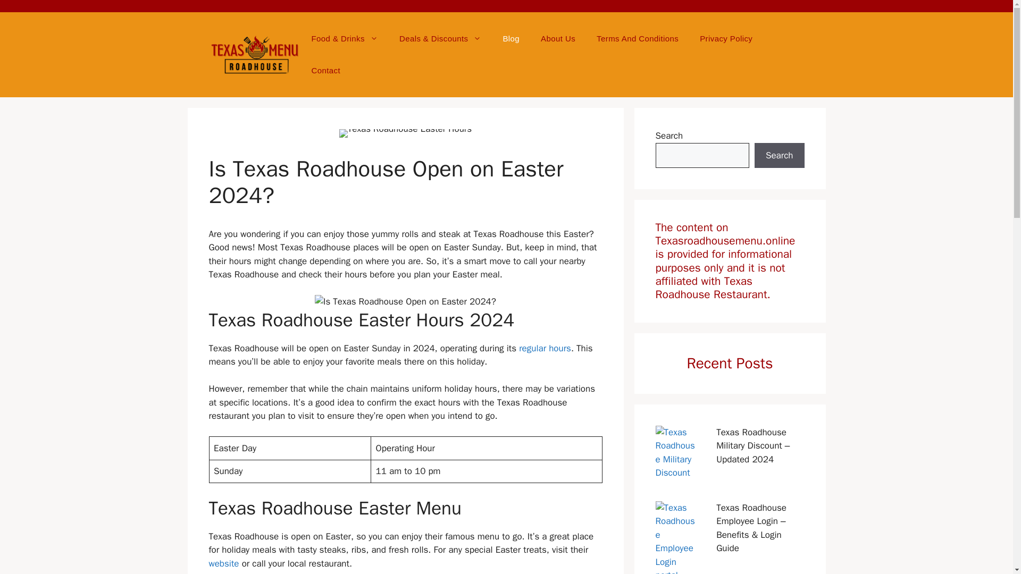 The image size is (1021, 574). I want to click on regular hours, so click(545, 348).